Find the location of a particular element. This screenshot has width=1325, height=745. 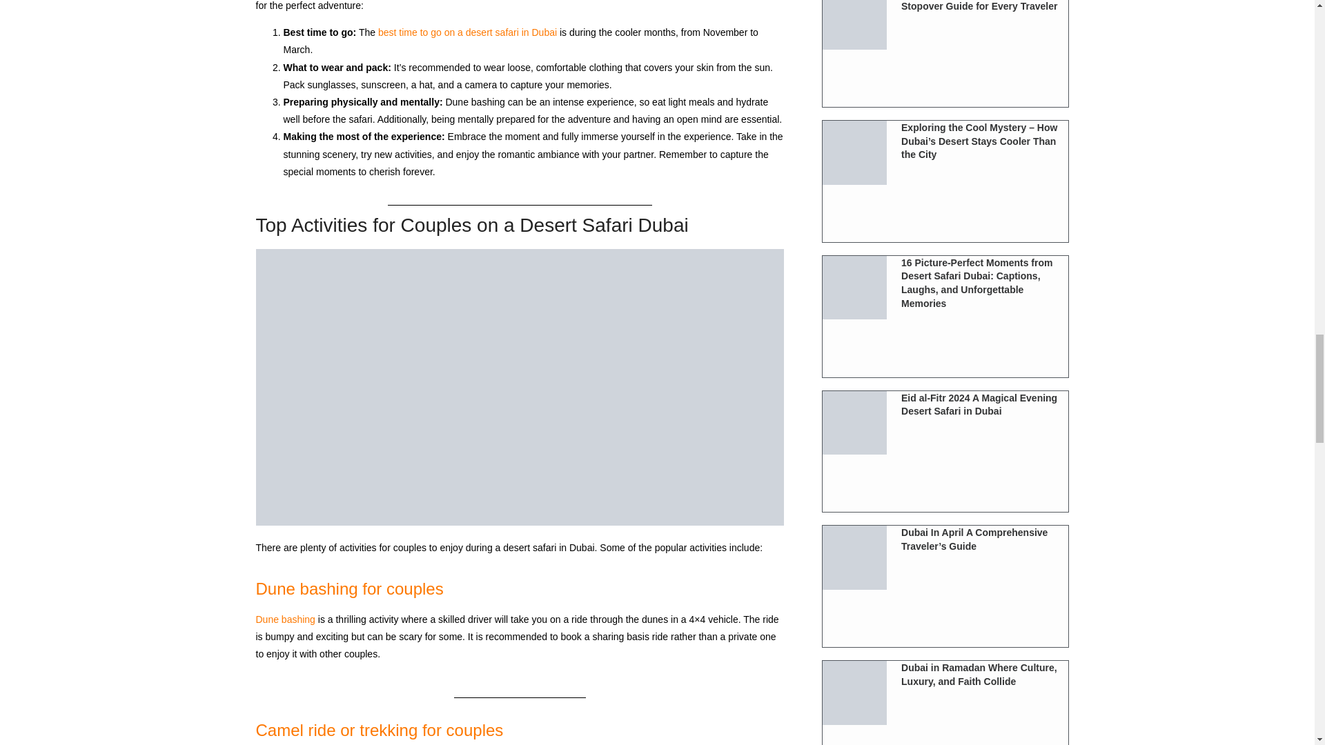

Dune bashing for couples is located at coordinates (349, 589).